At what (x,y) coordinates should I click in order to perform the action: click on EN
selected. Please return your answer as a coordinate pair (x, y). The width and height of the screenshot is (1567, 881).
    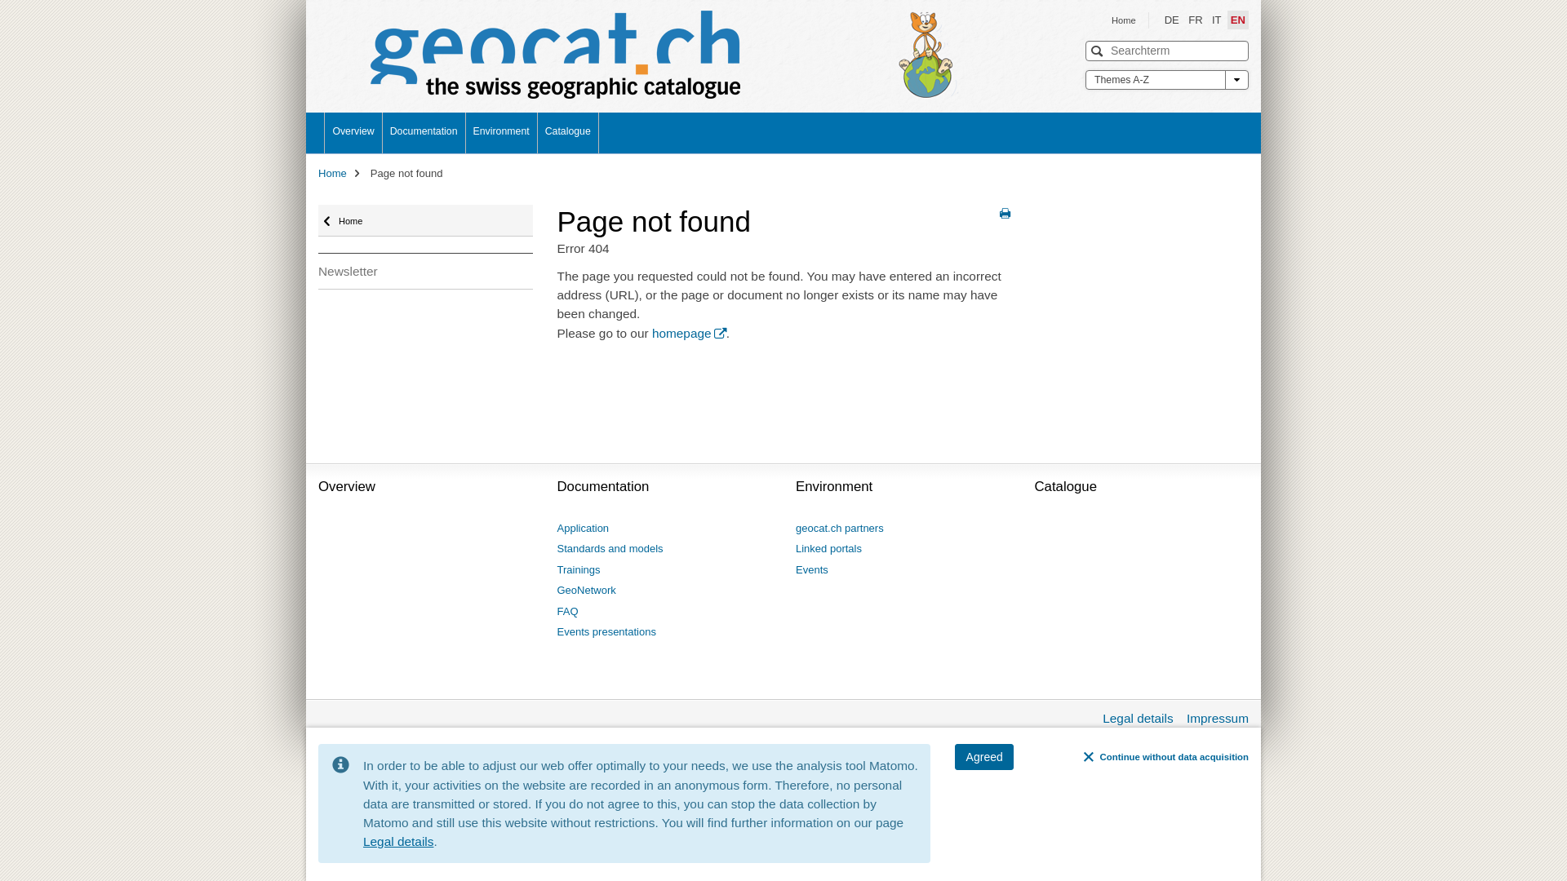
    Looking at the image, I should click on (1238, 20).